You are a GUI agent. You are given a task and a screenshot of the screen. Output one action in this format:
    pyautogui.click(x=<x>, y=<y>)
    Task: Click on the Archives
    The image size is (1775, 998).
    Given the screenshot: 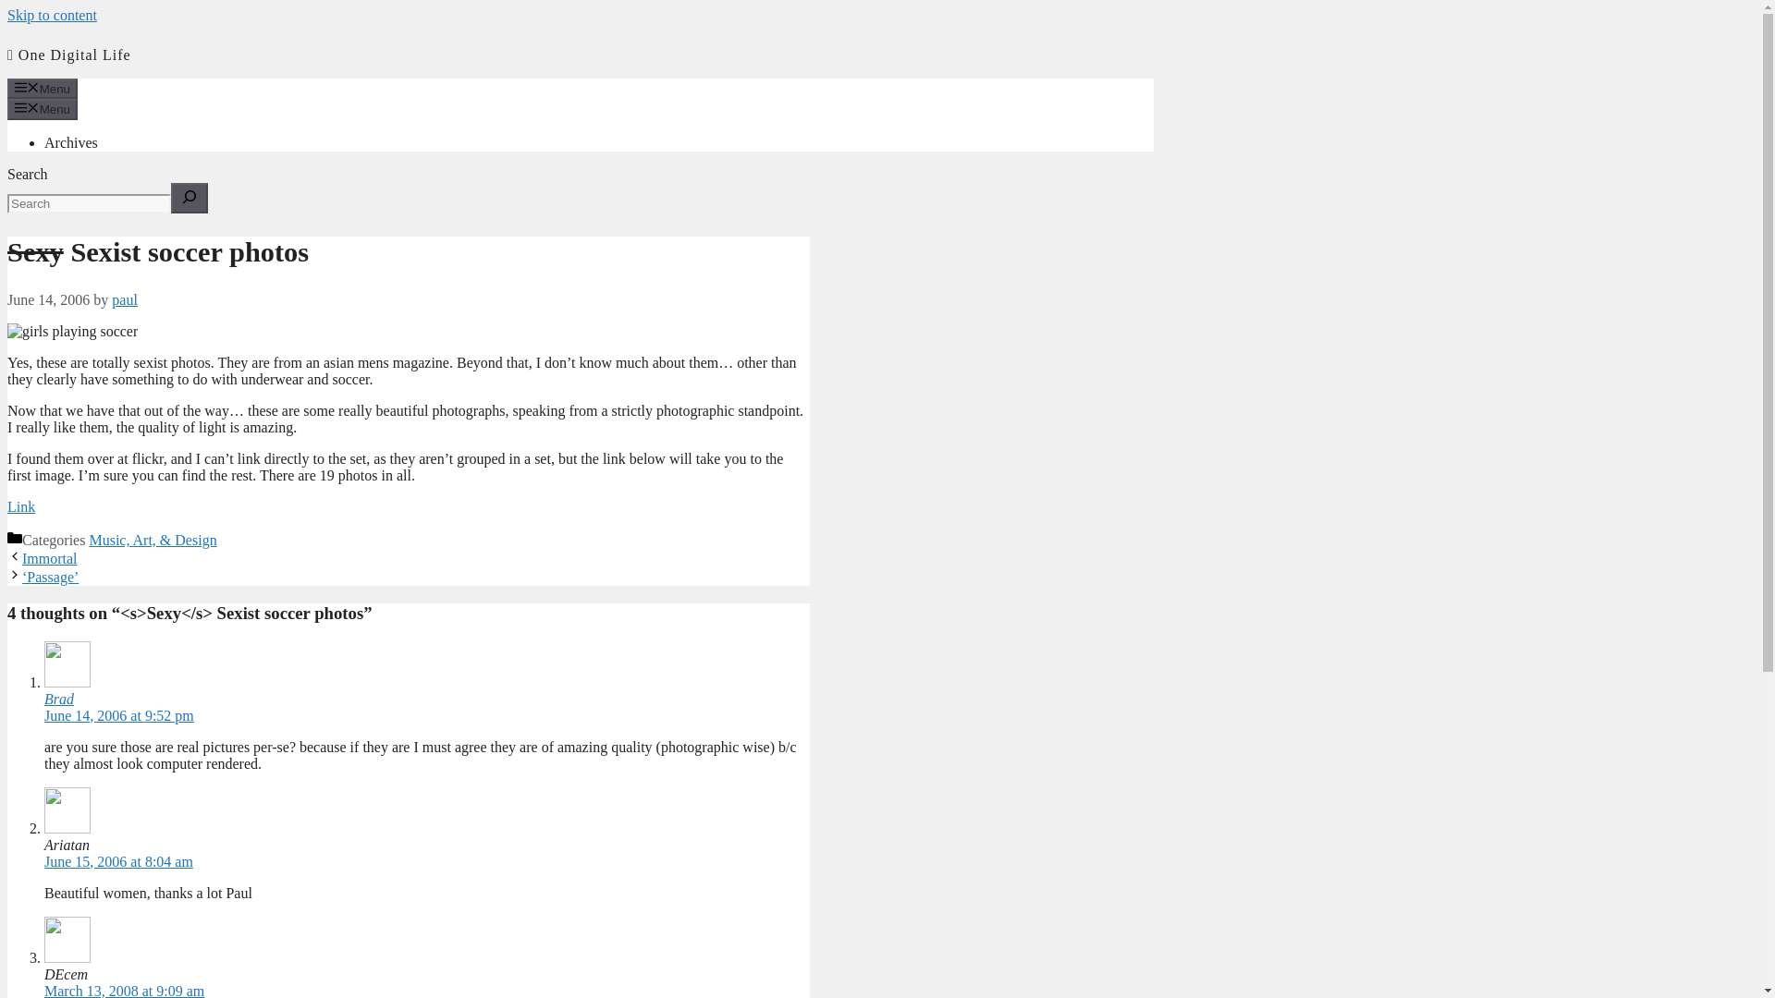 What is the action you would take?
    pyautogui.click(x=70, y=142)
    